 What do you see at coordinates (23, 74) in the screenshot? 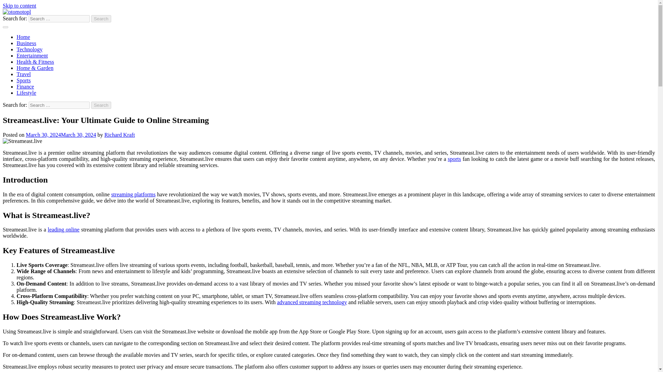
I see `Travel` at bounding box center [23, 74].